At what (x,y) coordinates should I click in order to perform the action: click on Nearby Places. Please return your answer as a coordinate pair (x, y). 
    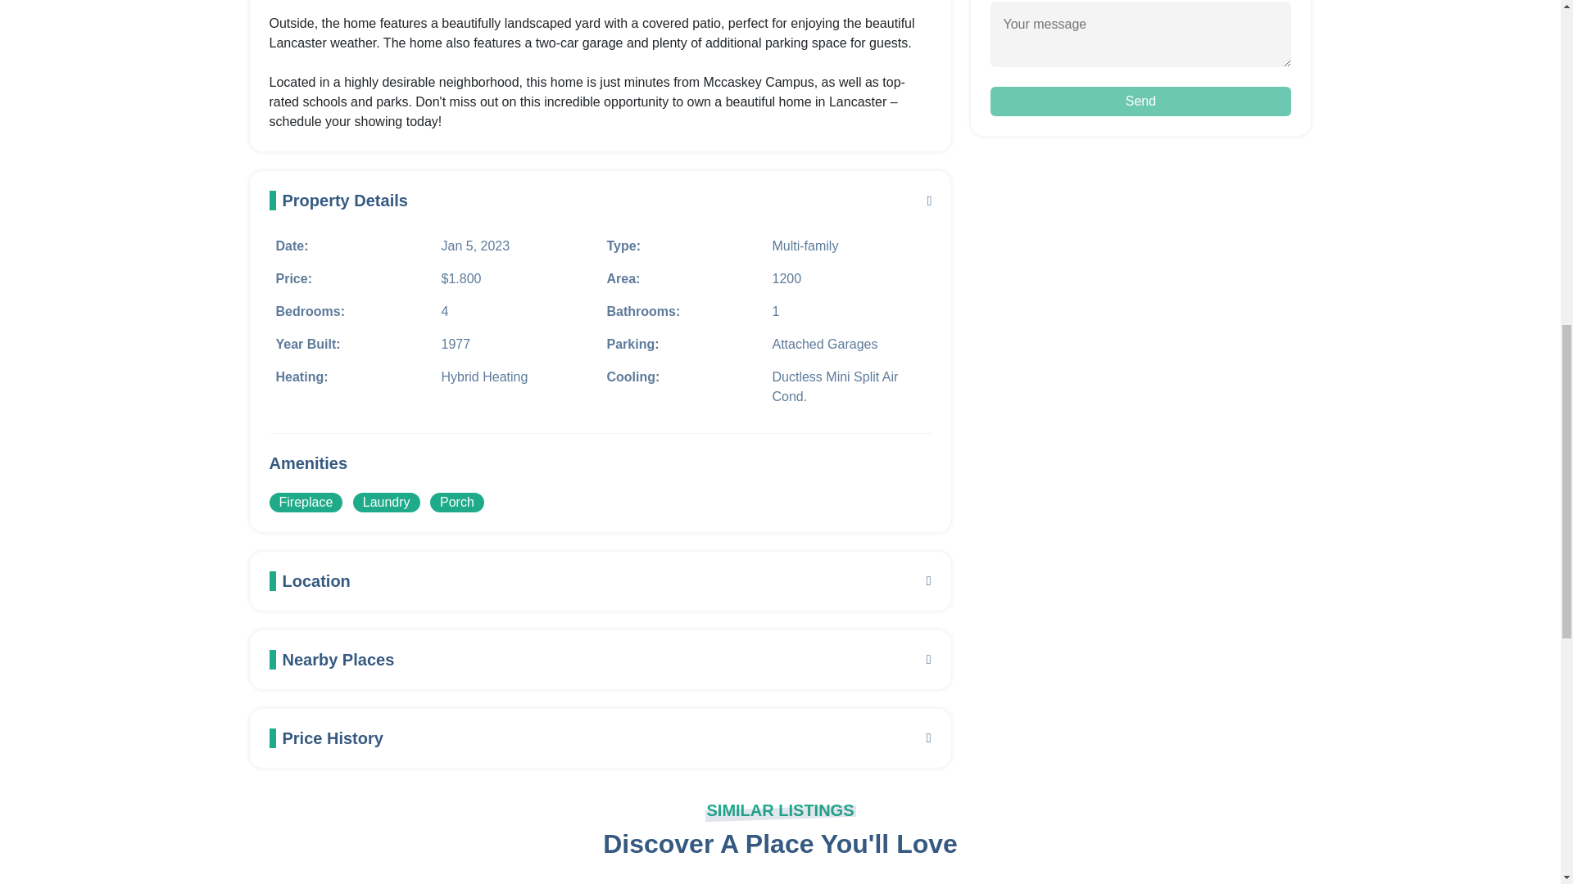
    Looking at the image, I should click on (600, 659).